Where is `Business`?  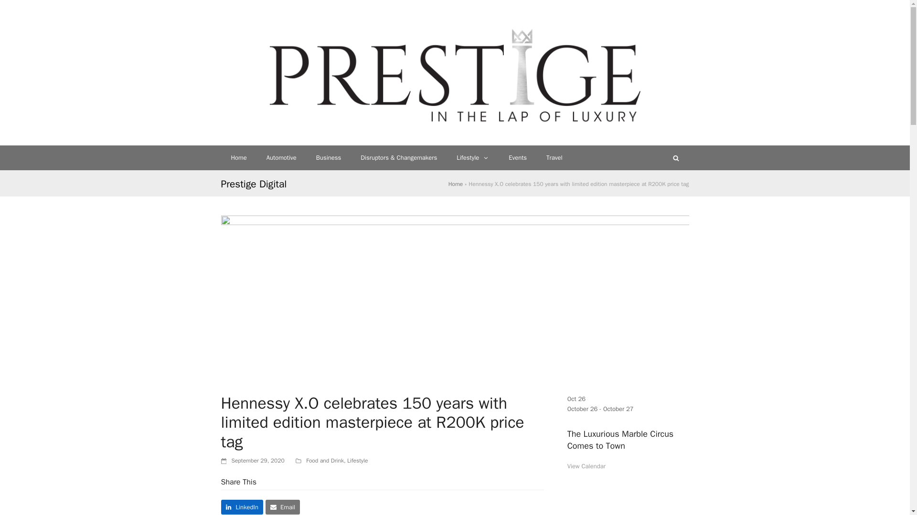 Business is located at coordinates (328, 157).